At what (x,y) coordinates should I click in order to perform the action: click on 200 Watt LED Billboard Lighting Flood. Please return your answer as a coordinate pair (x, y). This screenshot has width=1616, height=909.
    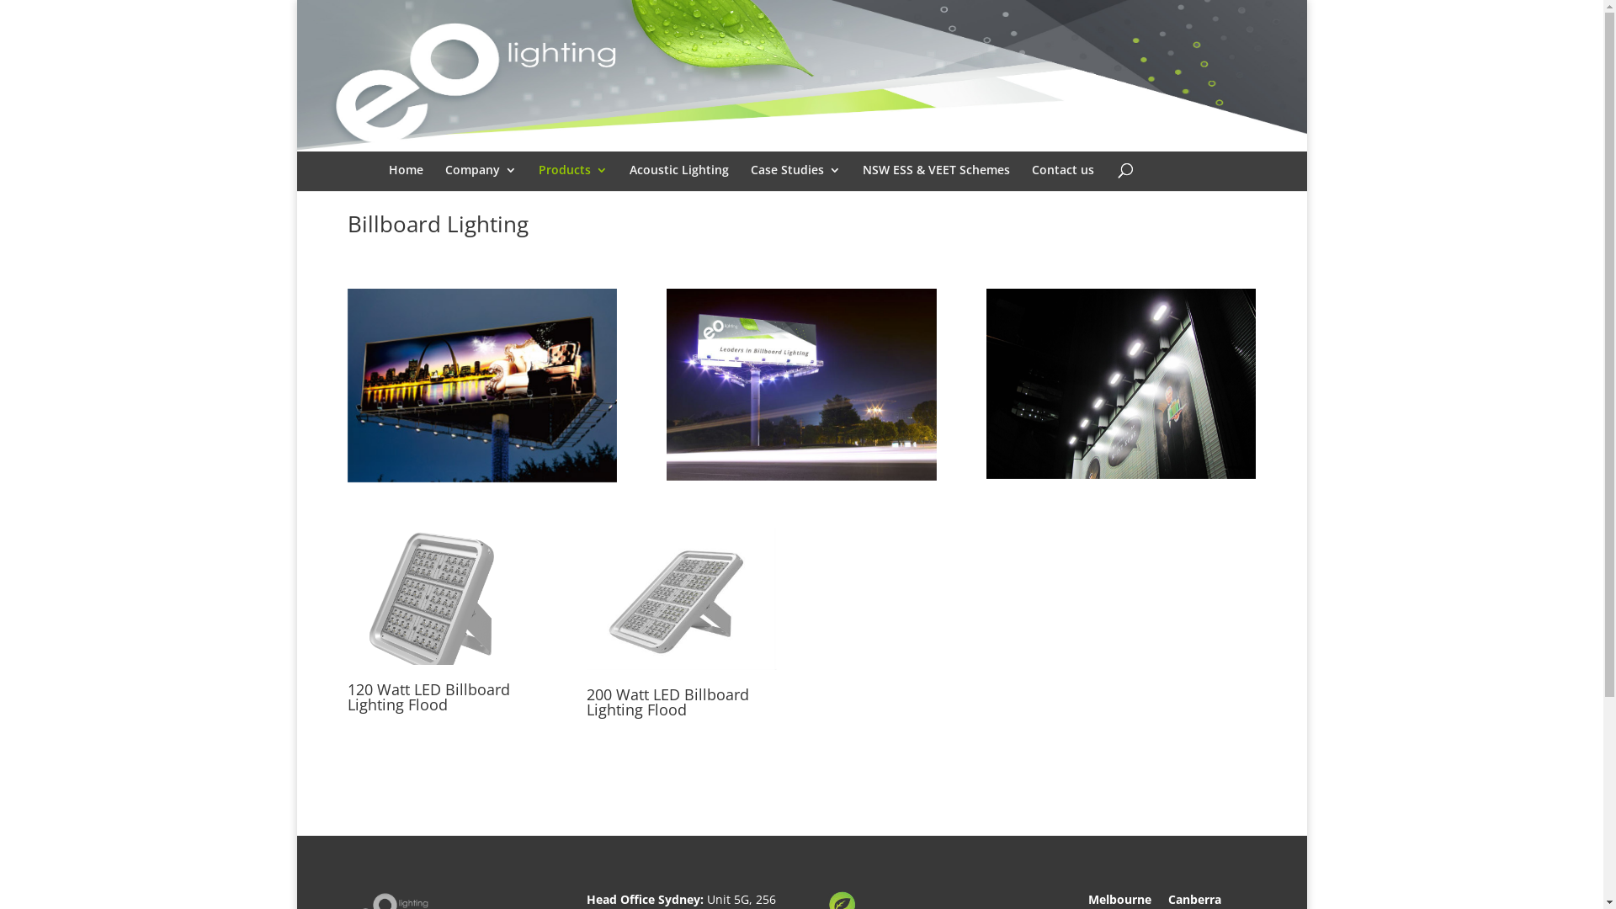
    Looking at the image, I should click on (682, 599).